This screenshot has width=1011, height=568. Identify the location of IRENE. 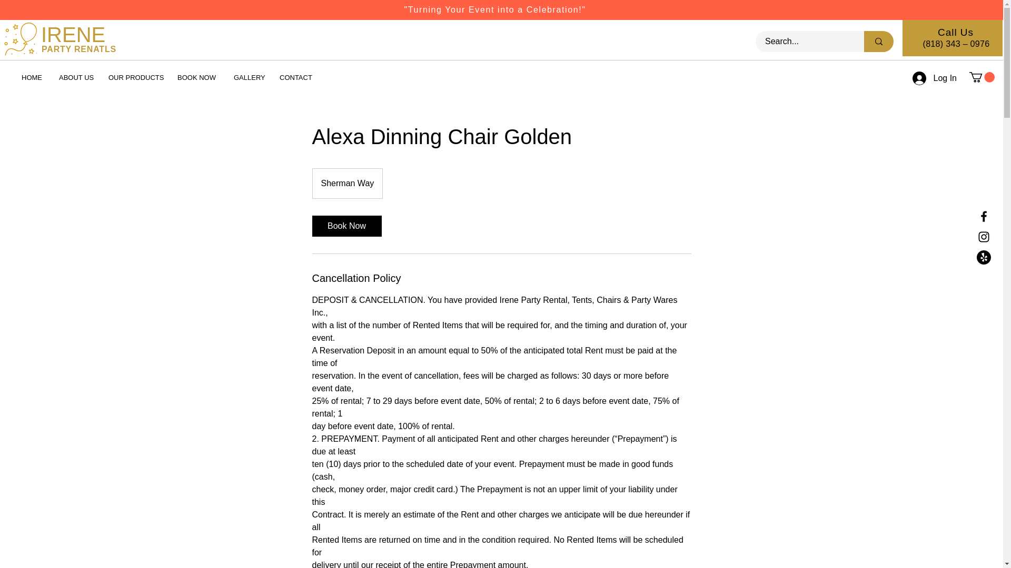
(73, 35).